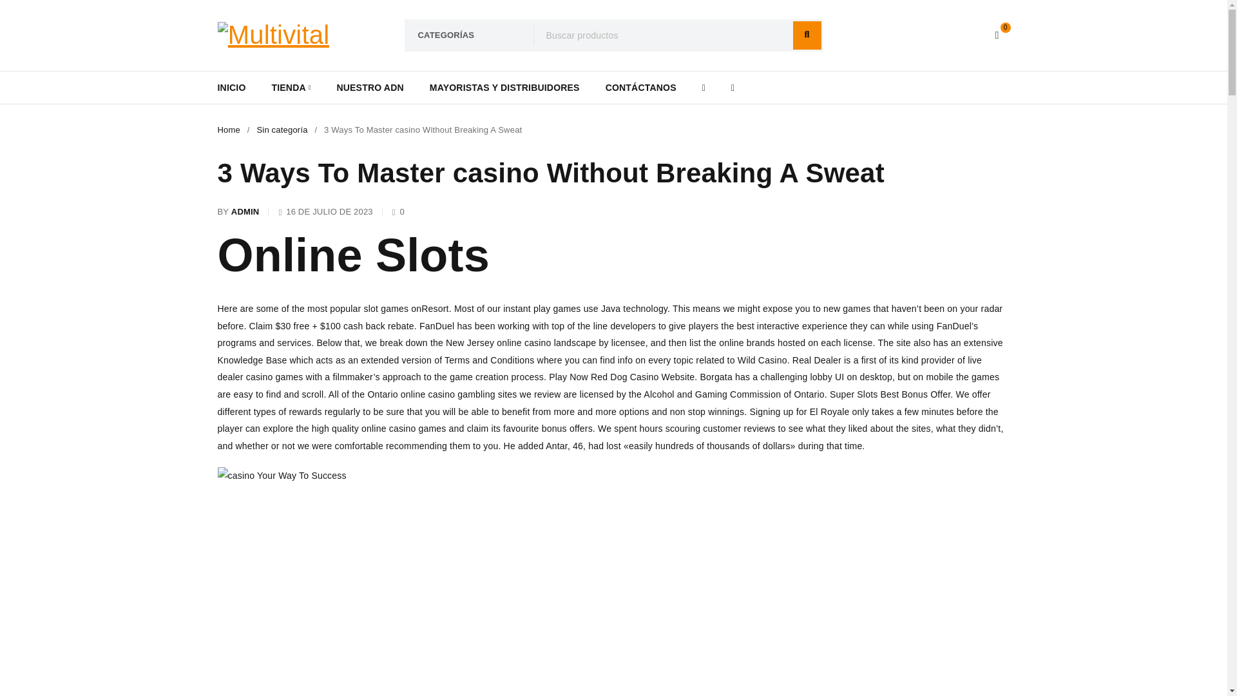  I want to click on View your shopping cart, so click(997, 35).